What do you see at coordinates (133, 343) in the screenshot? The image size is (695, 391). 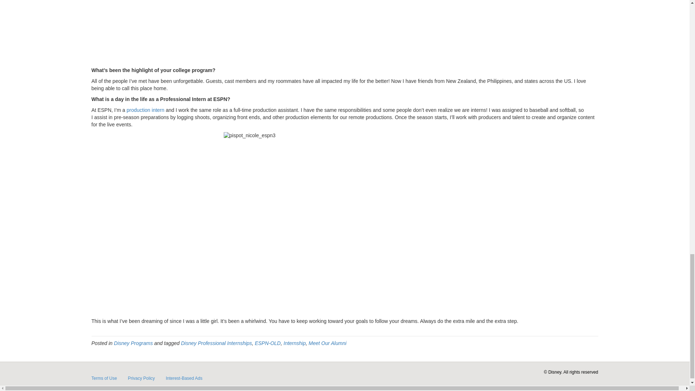 I see `Disney Programs` at bounding box center [133, 343].